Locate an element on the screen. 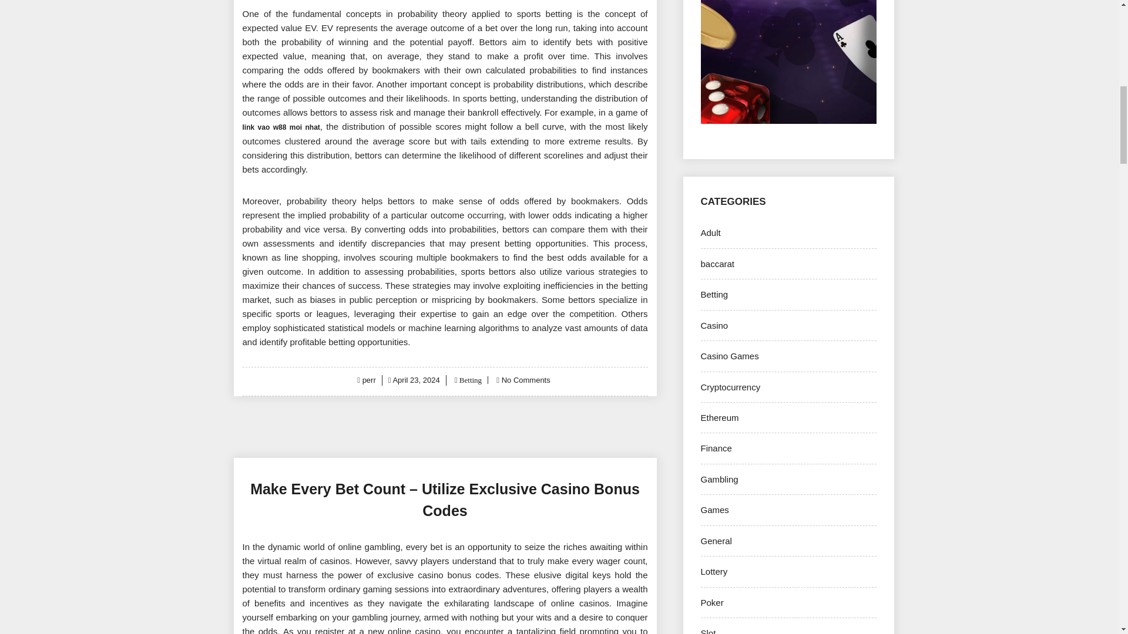 The height and width of the screenshot is (634, 1128). link vao w88 moi nhat is located at coordinates (281, 126).